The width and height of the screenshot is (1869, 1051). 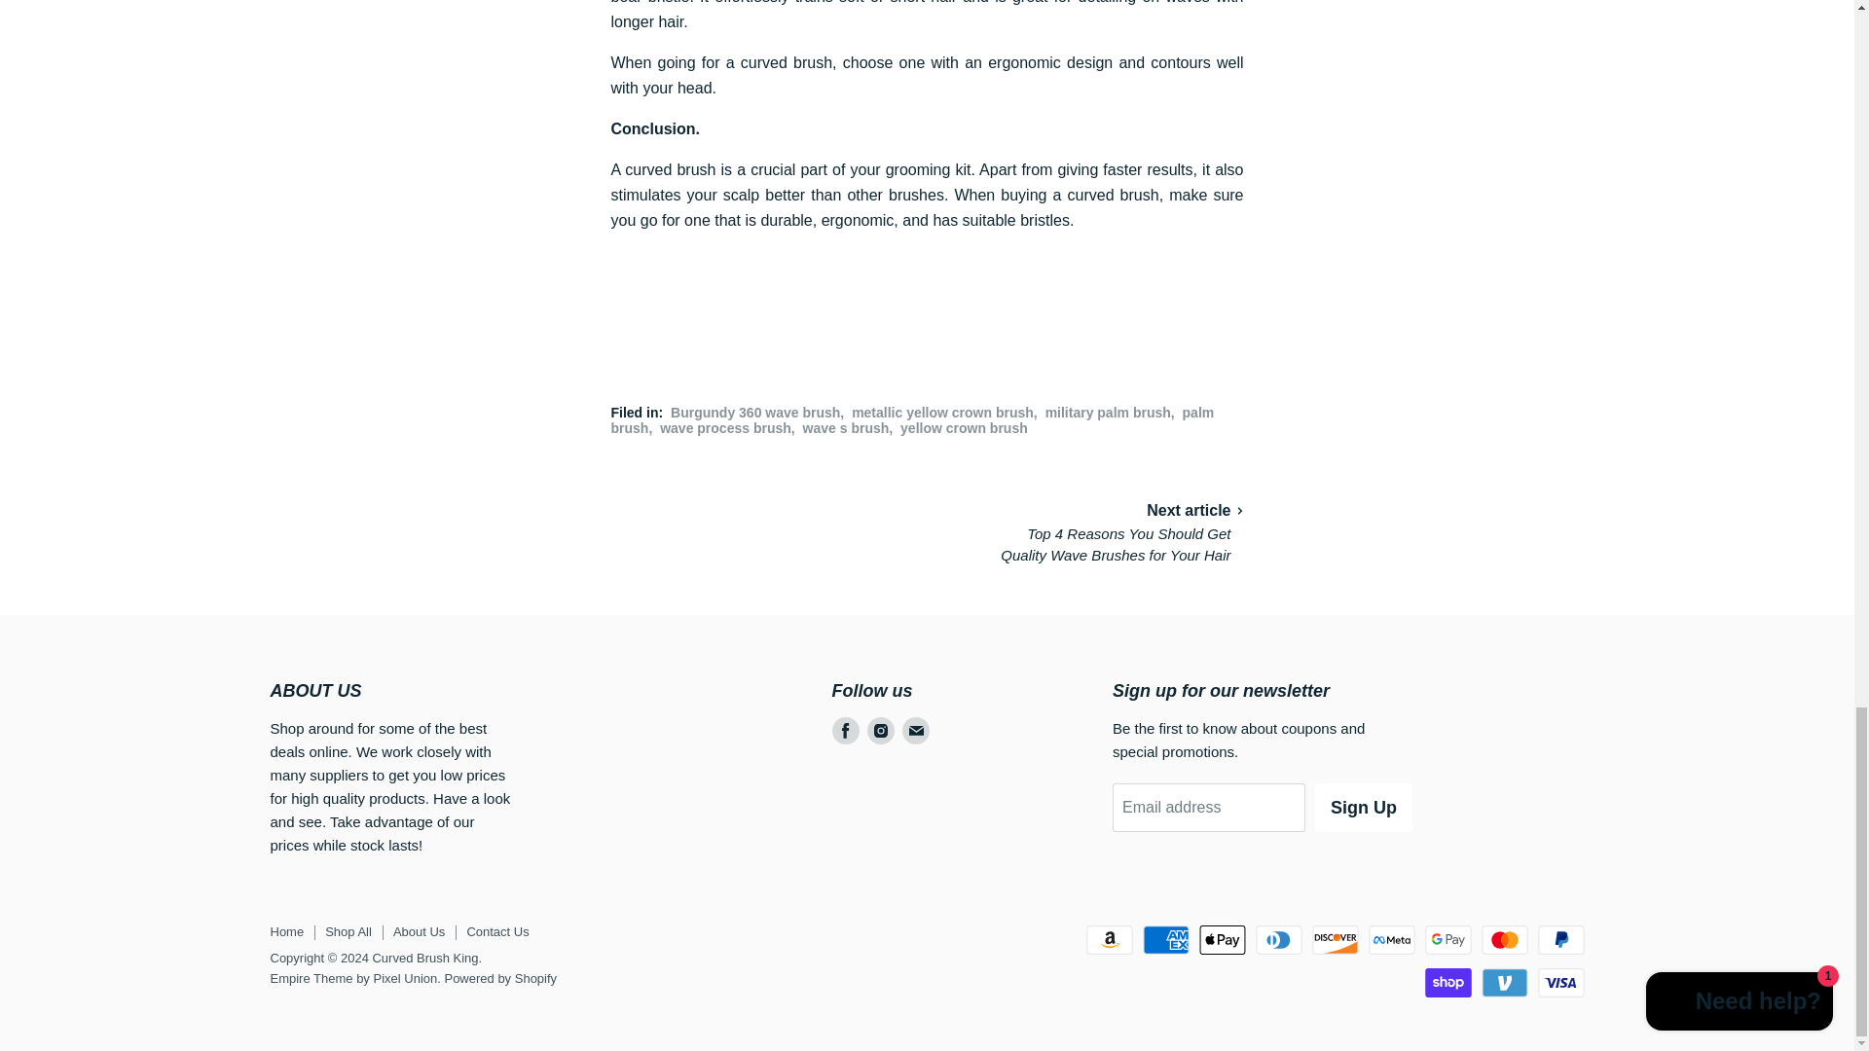 What do you see at coordinates (942, 413) in the screenshot?
I see `Show articles tagged metallic yellow crown brush` at bounding box center [942, 413].